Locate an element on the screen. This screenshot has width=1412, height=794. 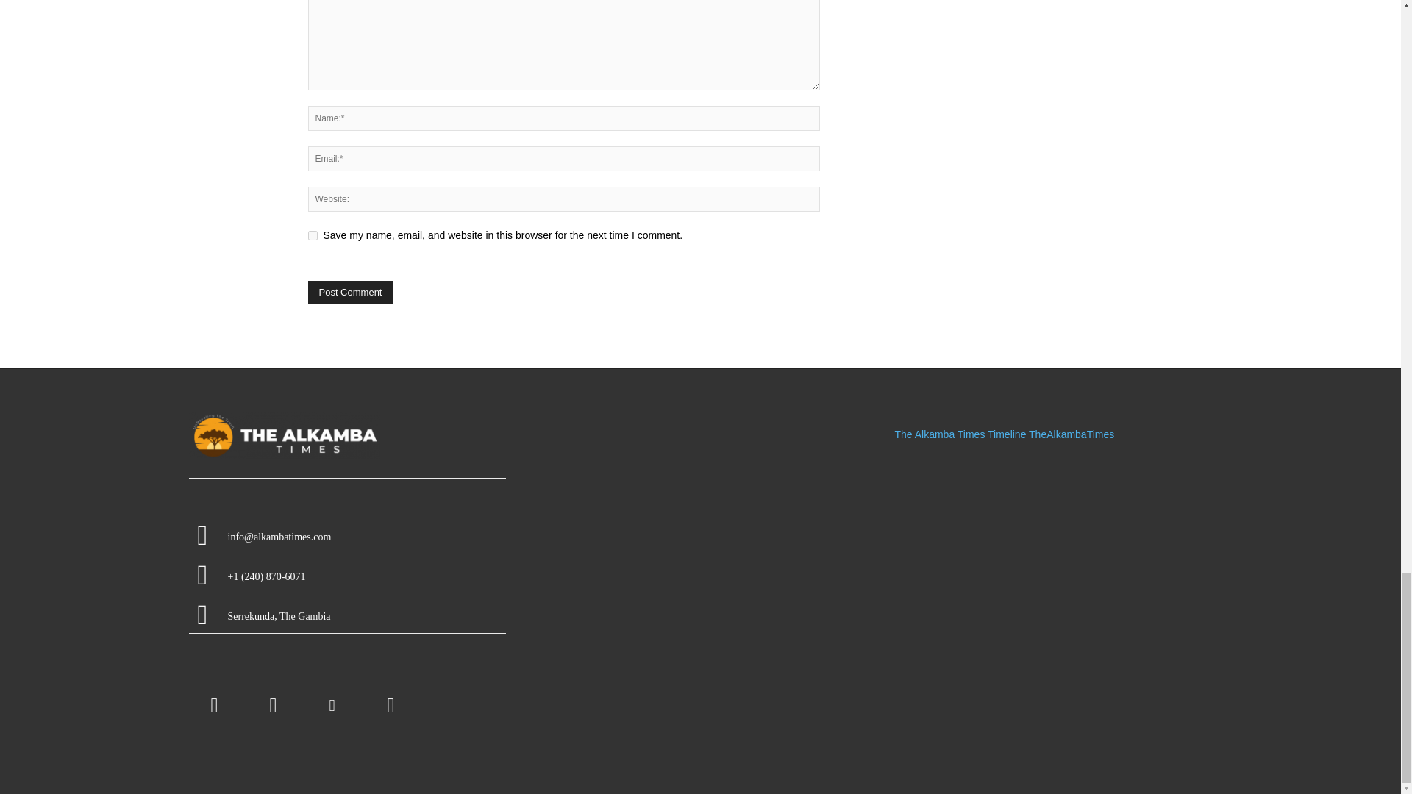
yes is located at coordinates (312, 235).